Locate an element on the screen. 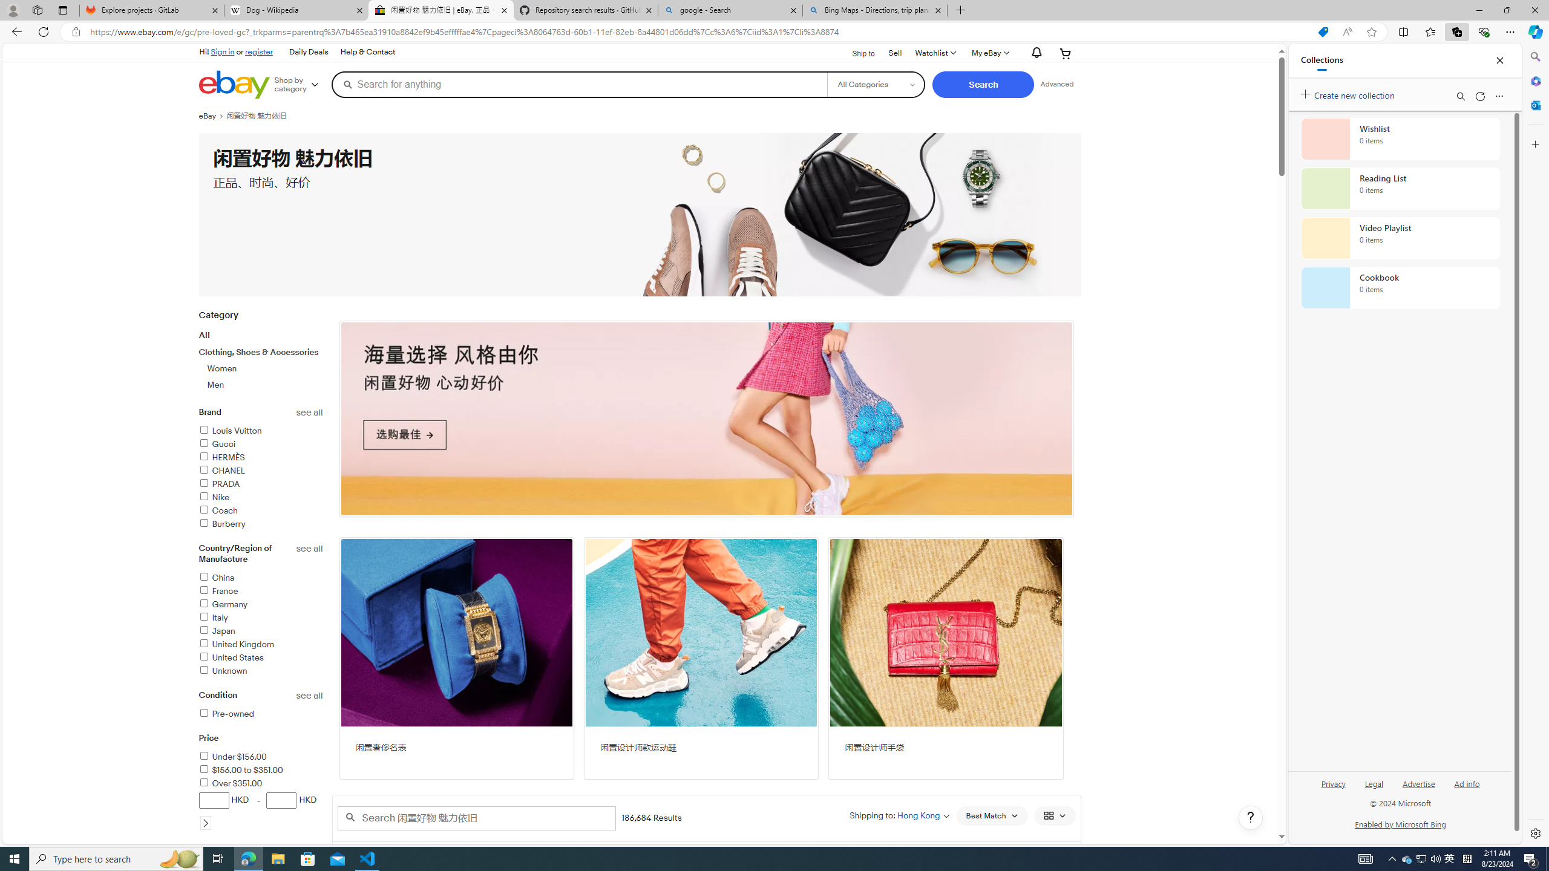 Image resolution: width=1549 pixels, height=871 pixels. Unknown is located at coordinates (223, 671).